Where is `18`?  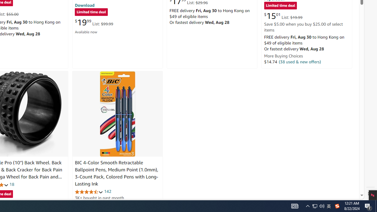
18 is located at coordinates (12, 184).